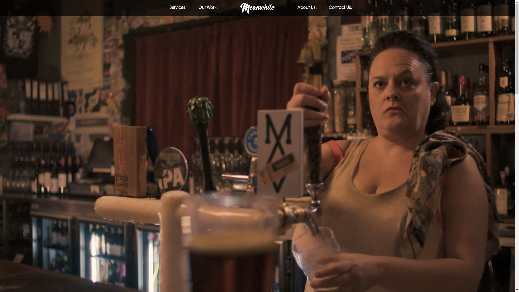 The height and width of the screenshot is (292, 519). What do you see at coordinates (208, 8) in the screenshot?
I see `Our Work.` at bounding box center [208, 8].